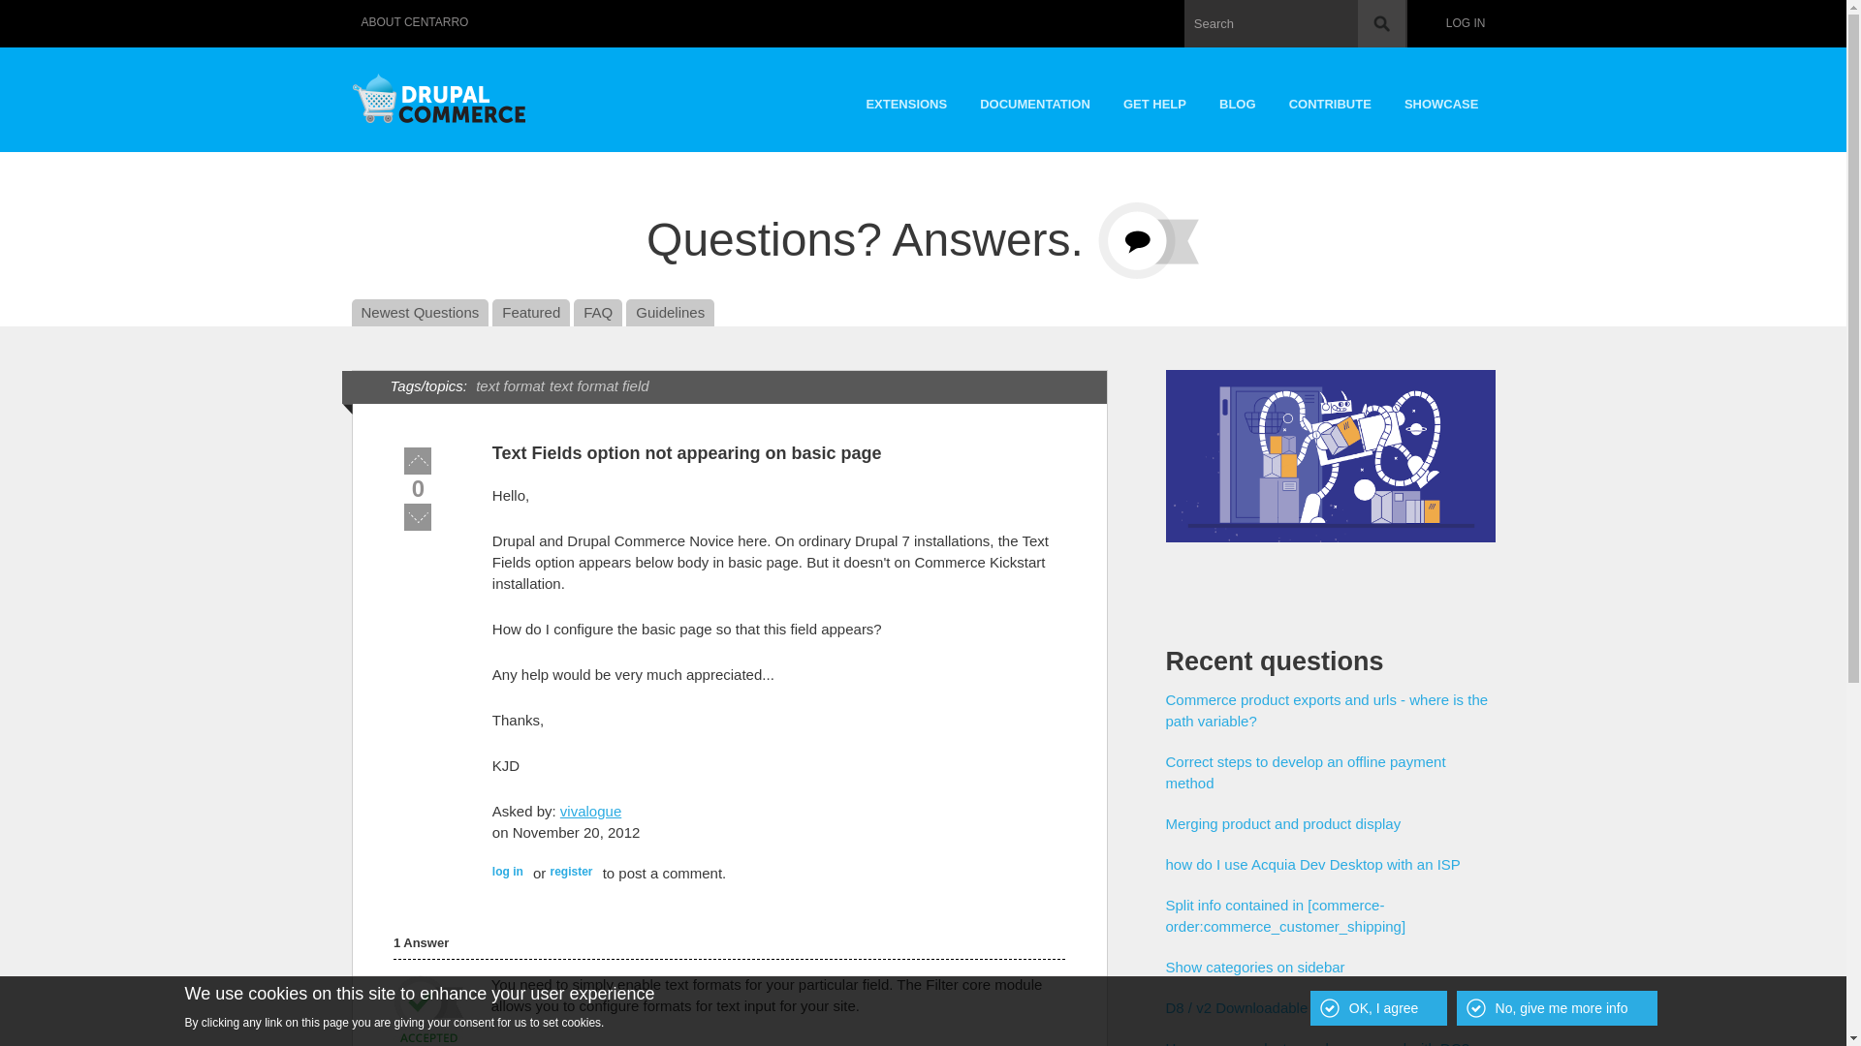 The width and height of the screenshot is (1861, 1046). What do you see at coordinates (880, 2) in the screenshot?
I see `Skip to main content` at bounding box center [880, 2].